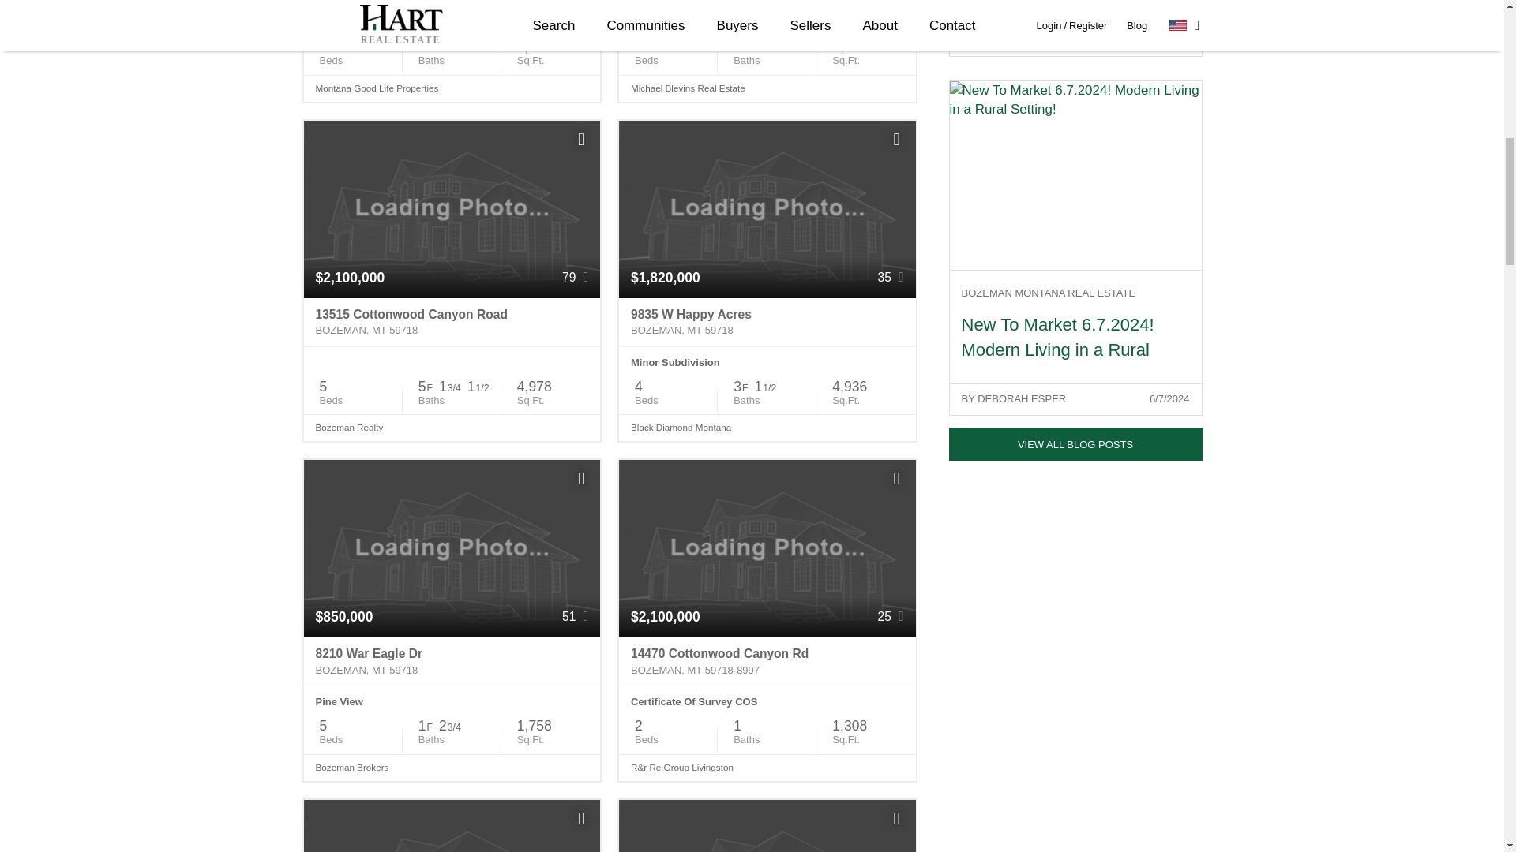  Describe the element at coordinates (452, 322) in the screenshot. I see `13515 Cottonwood Canyon Road Bozeman,  MT 59718` at that location.